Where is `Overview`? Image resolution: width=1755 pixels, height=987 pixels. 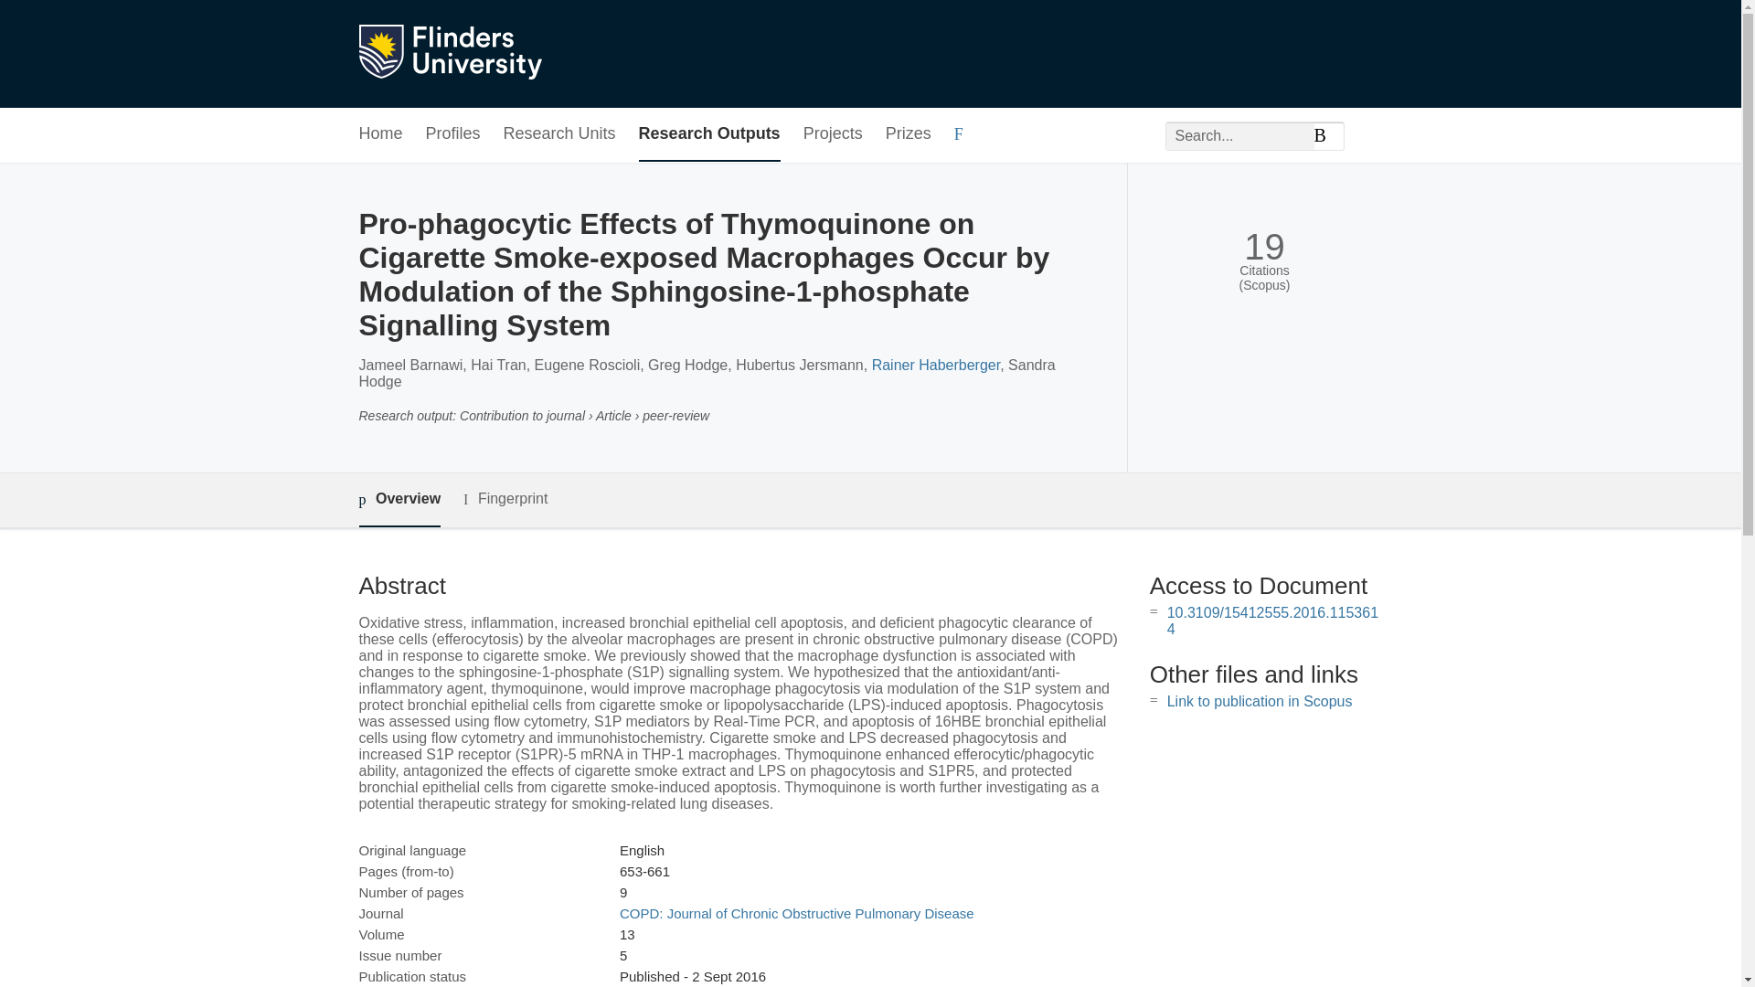 Overview is located at coordinates (399, 500).